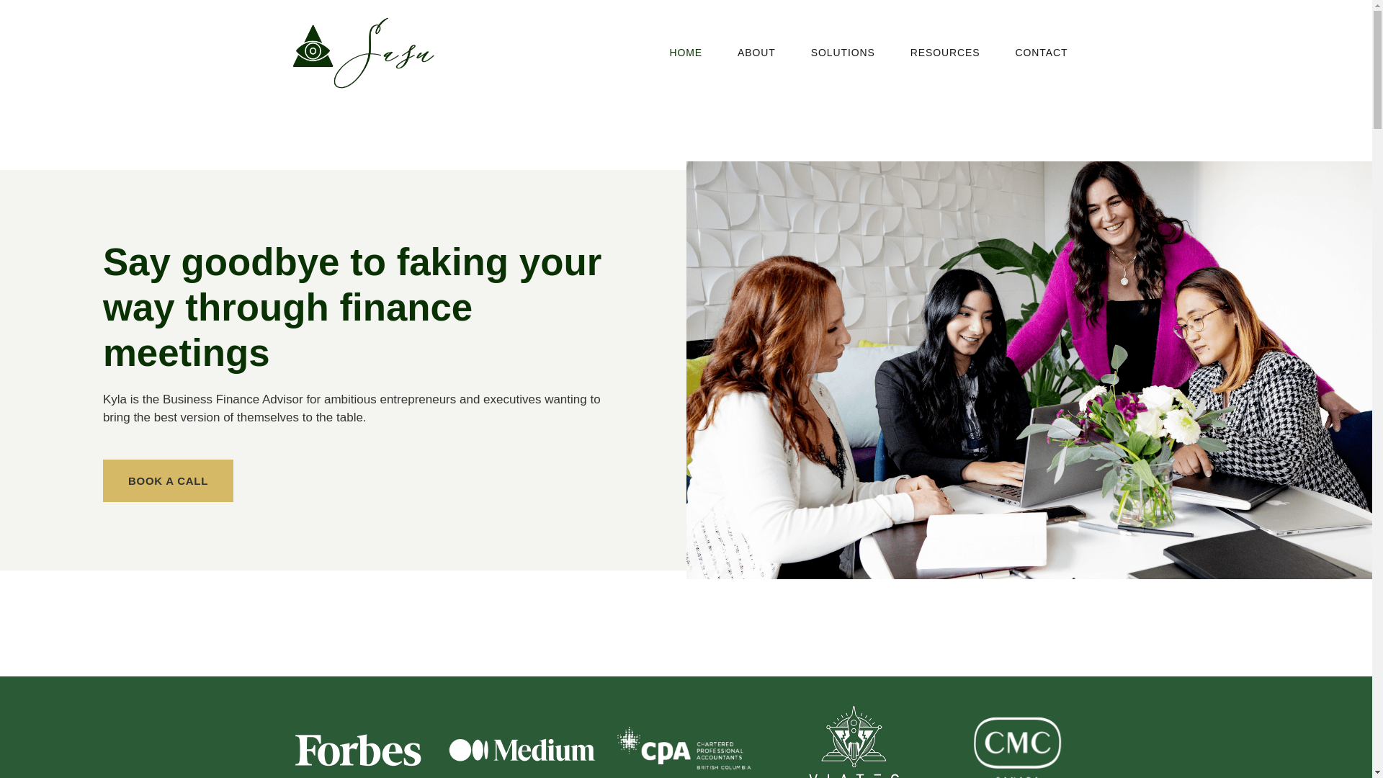  Describe the element at coordinates (756, 52) in the screenshot. I see `ABOUT` at that location.